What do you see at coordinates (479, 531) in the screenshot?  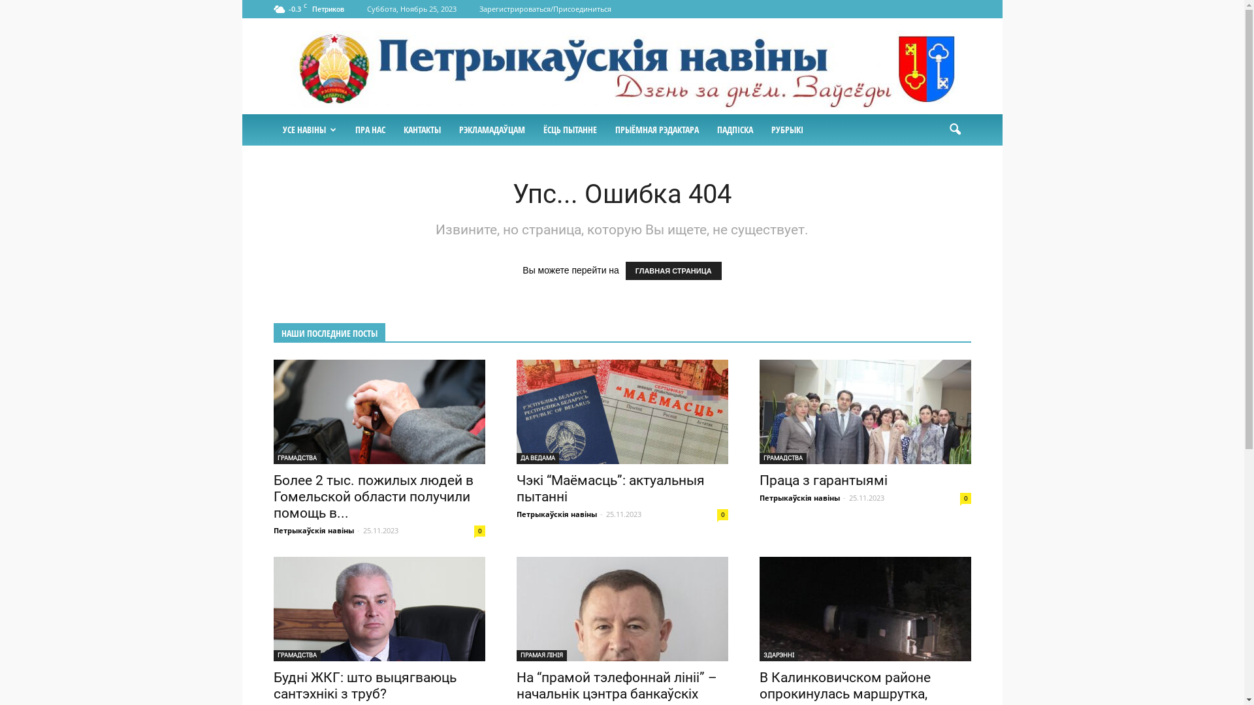 I see `0` at bounding box center [479, 531].